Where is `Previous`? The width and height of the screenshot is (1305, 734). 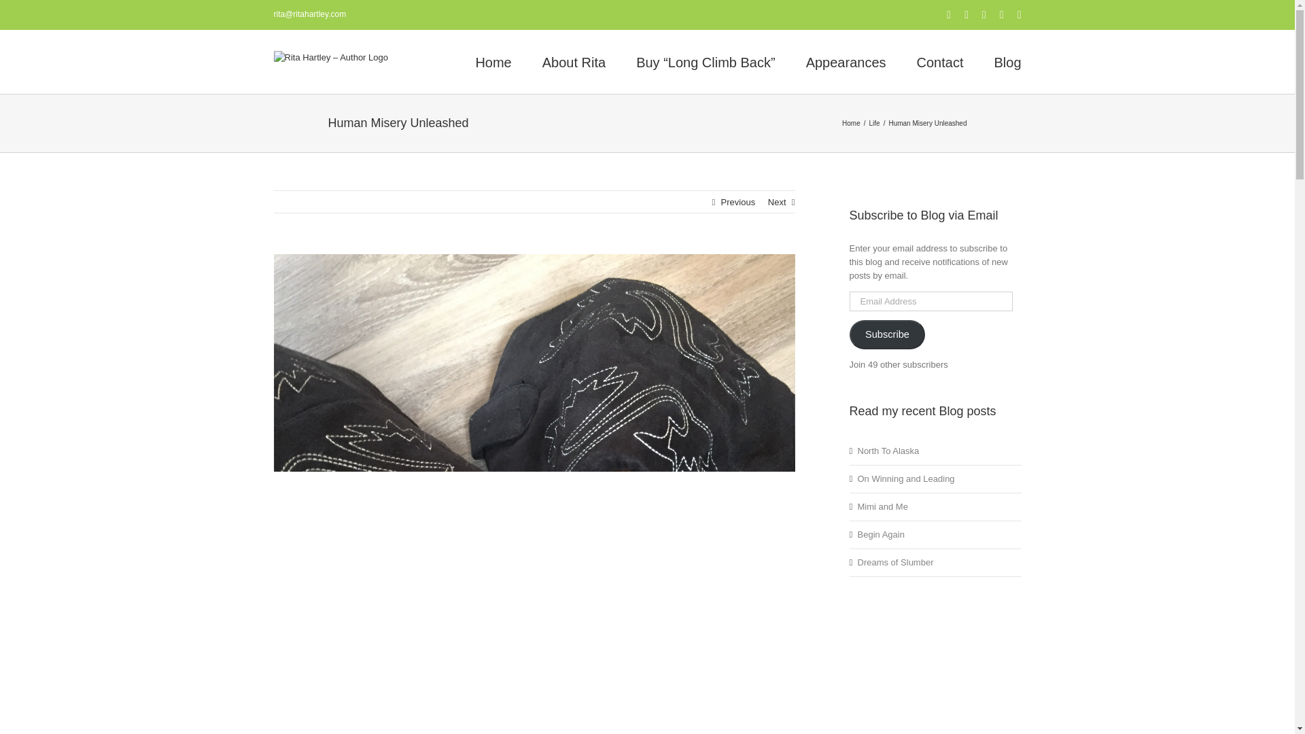 Previous is located at coordinates (738, 203).